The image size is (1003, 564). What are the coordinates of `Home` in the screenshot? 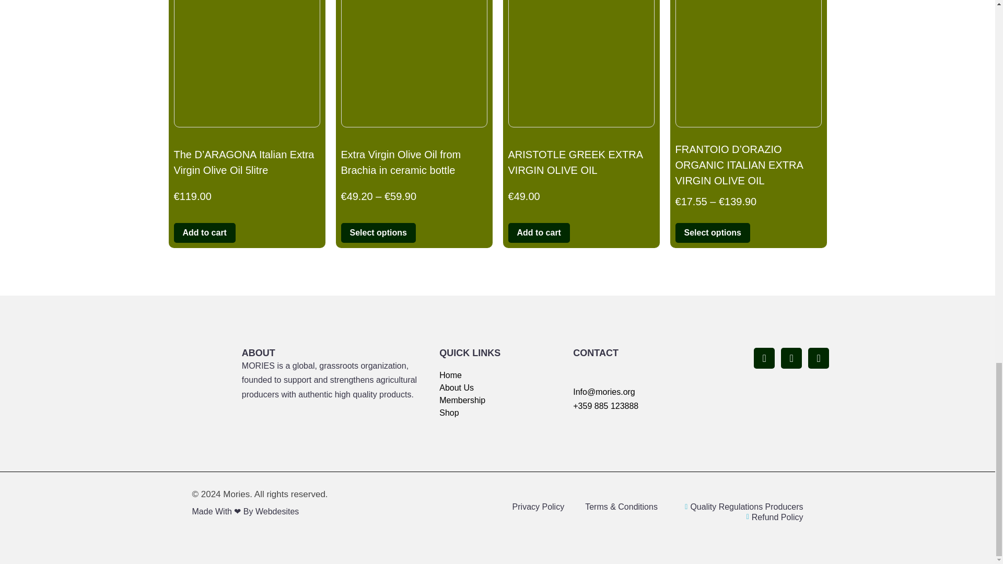 It's located at (501, 375).